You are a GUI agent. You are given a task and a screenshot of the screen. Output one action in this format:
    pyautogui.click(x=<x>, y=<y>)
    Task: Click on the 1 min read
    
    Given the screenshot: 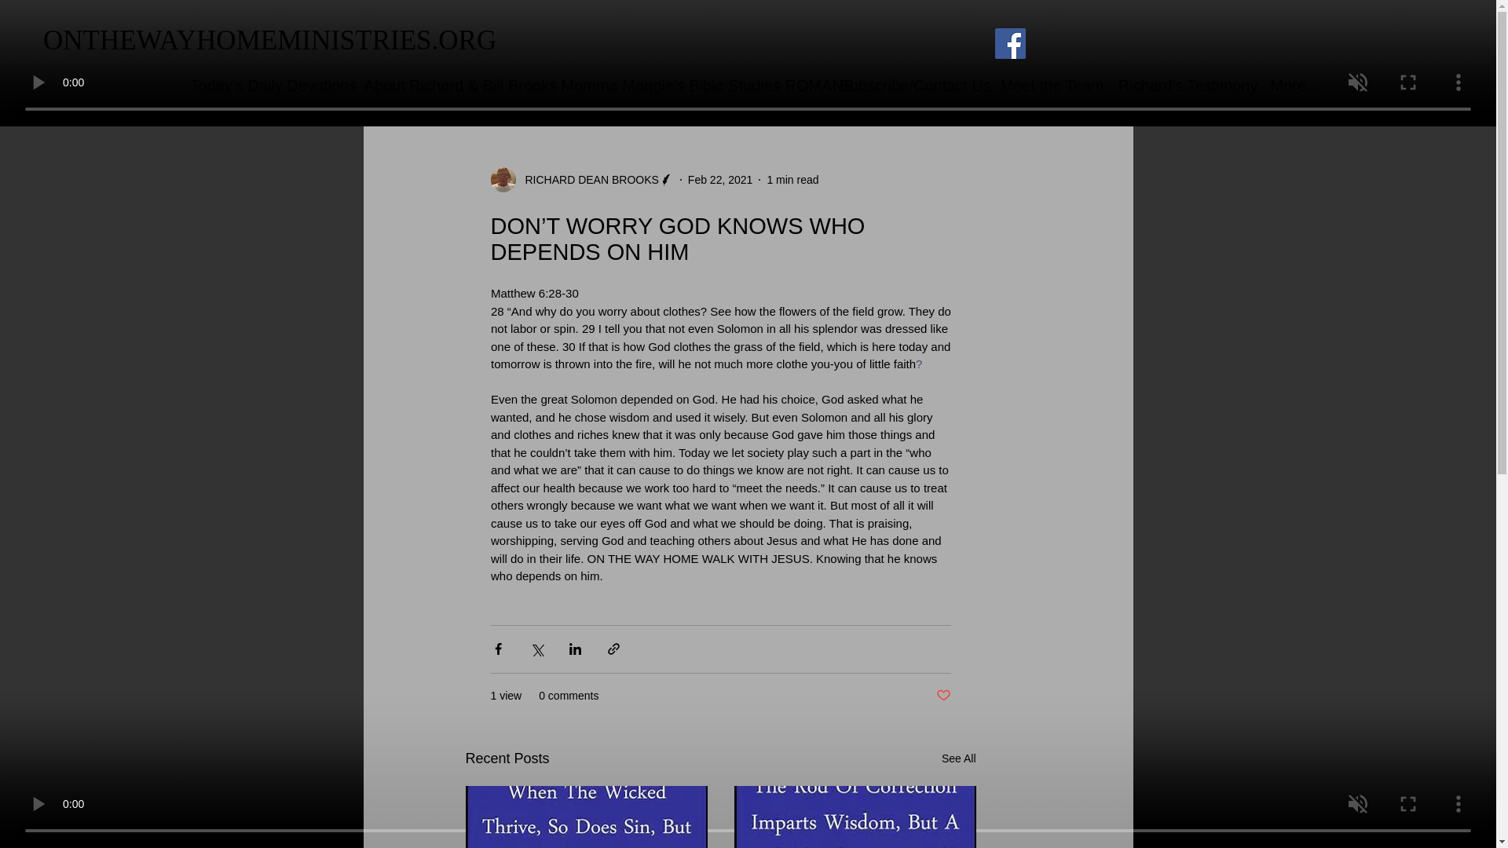 What is the action you would take?
    pyautogui.click(x=792, y=179)
    